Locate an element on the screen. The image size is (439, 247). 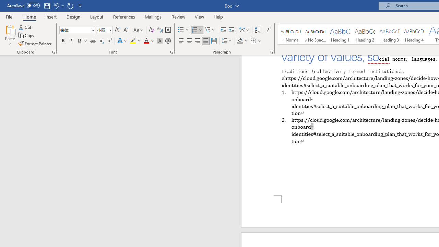
Decrease Indent is located at coordinates (223, 30).